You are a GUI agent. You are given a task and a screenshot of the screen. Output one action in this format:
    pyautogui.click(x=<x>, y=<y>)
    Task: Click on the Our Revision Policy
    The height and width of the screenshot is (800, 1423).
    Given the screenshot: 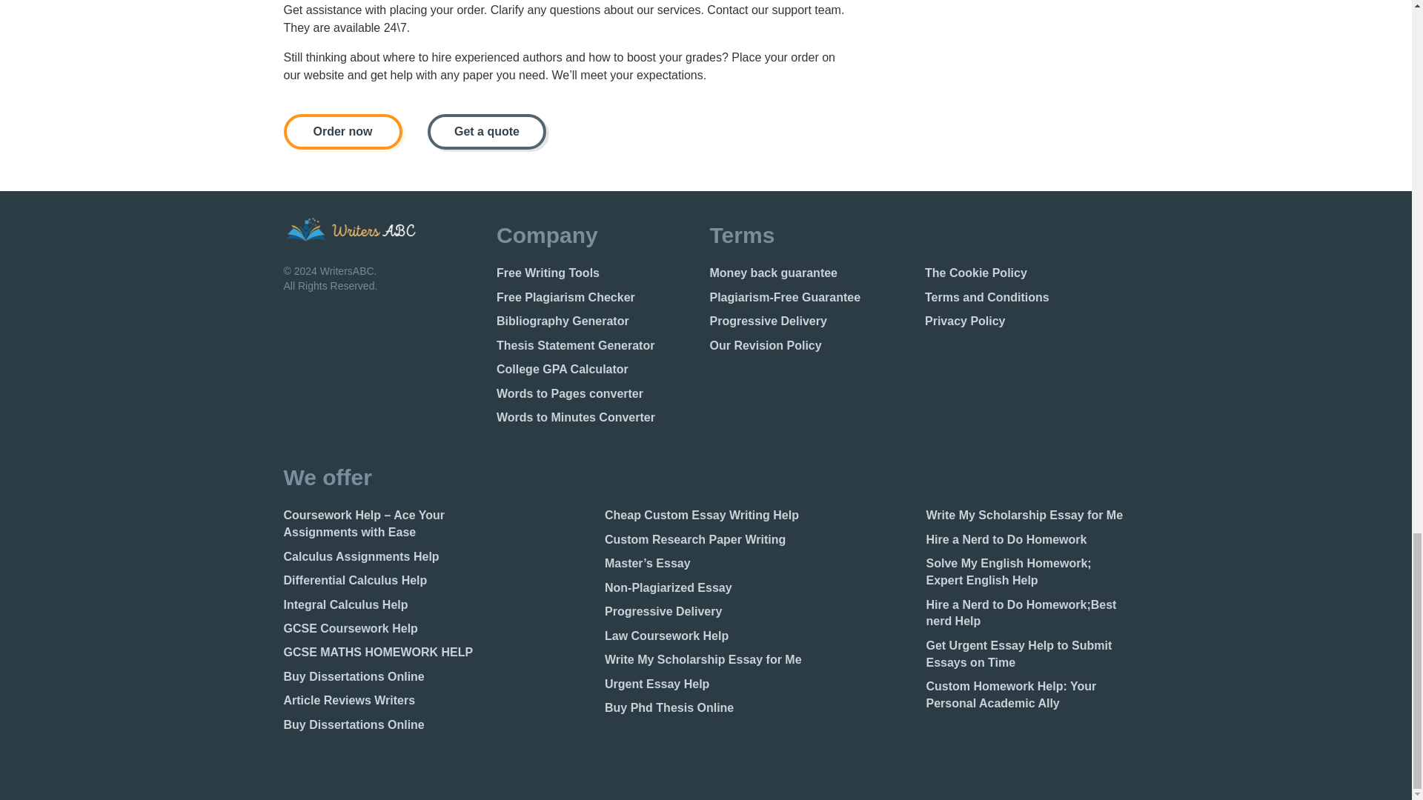 What is the action you would take?
    pyautogui.click(x=812, y=346)
    